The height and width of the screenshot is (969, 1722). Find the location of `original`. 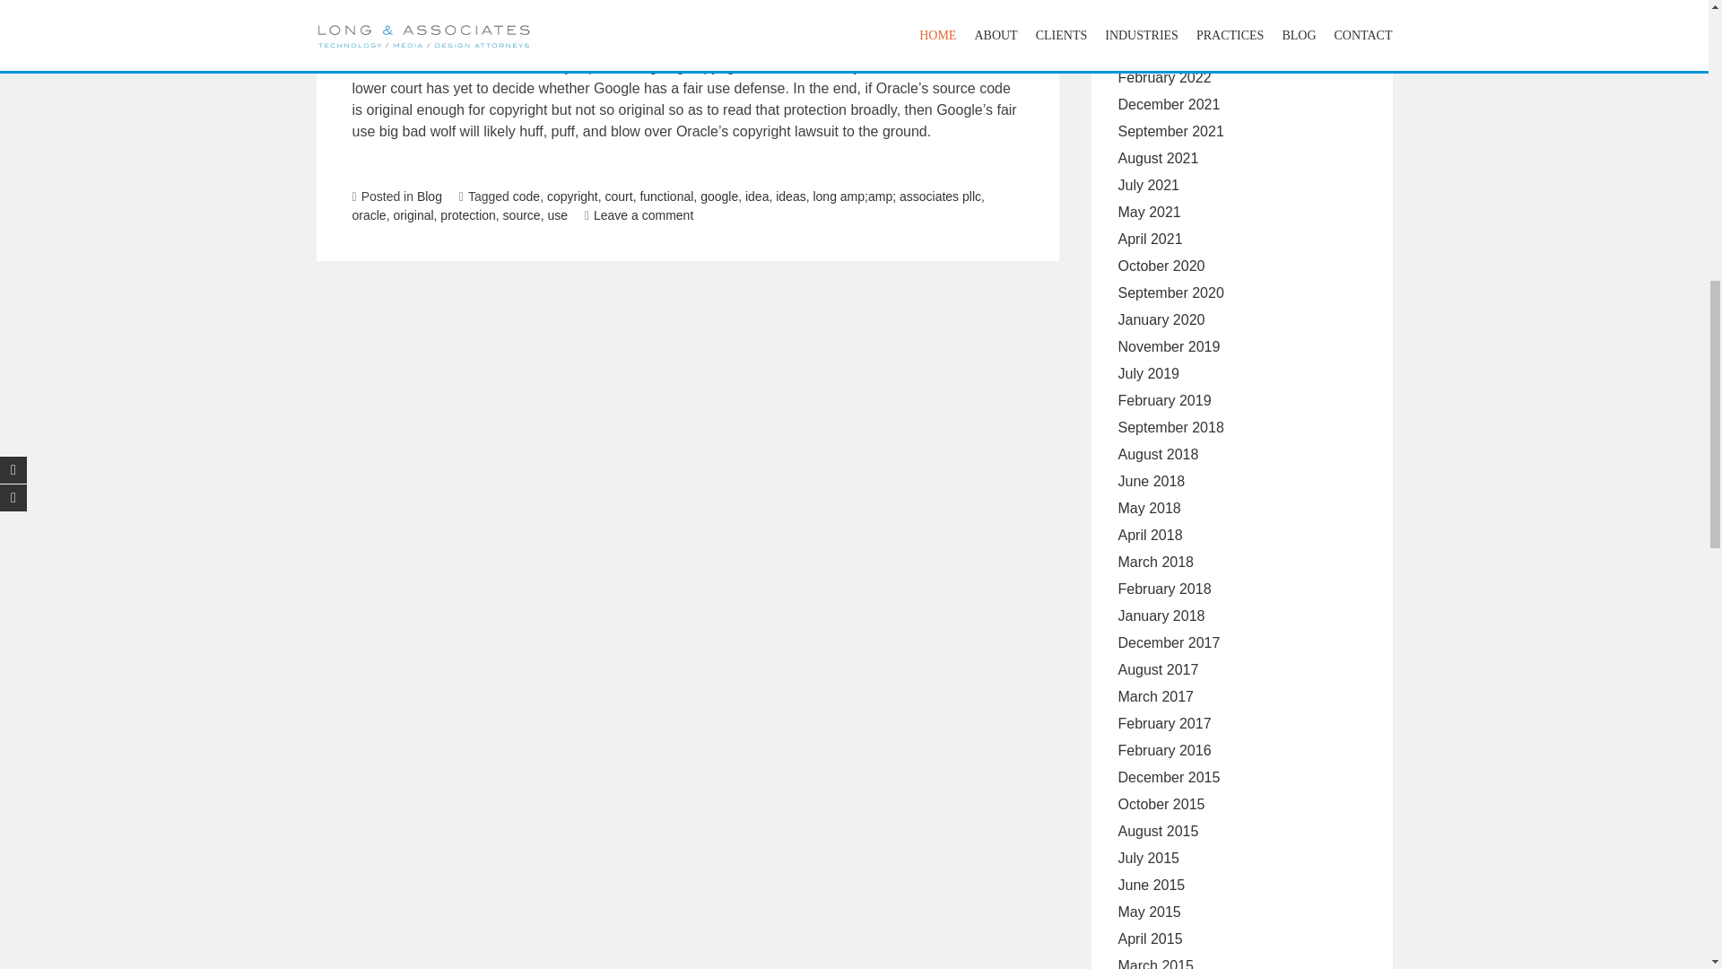

original is located at coordinates (413, 215).